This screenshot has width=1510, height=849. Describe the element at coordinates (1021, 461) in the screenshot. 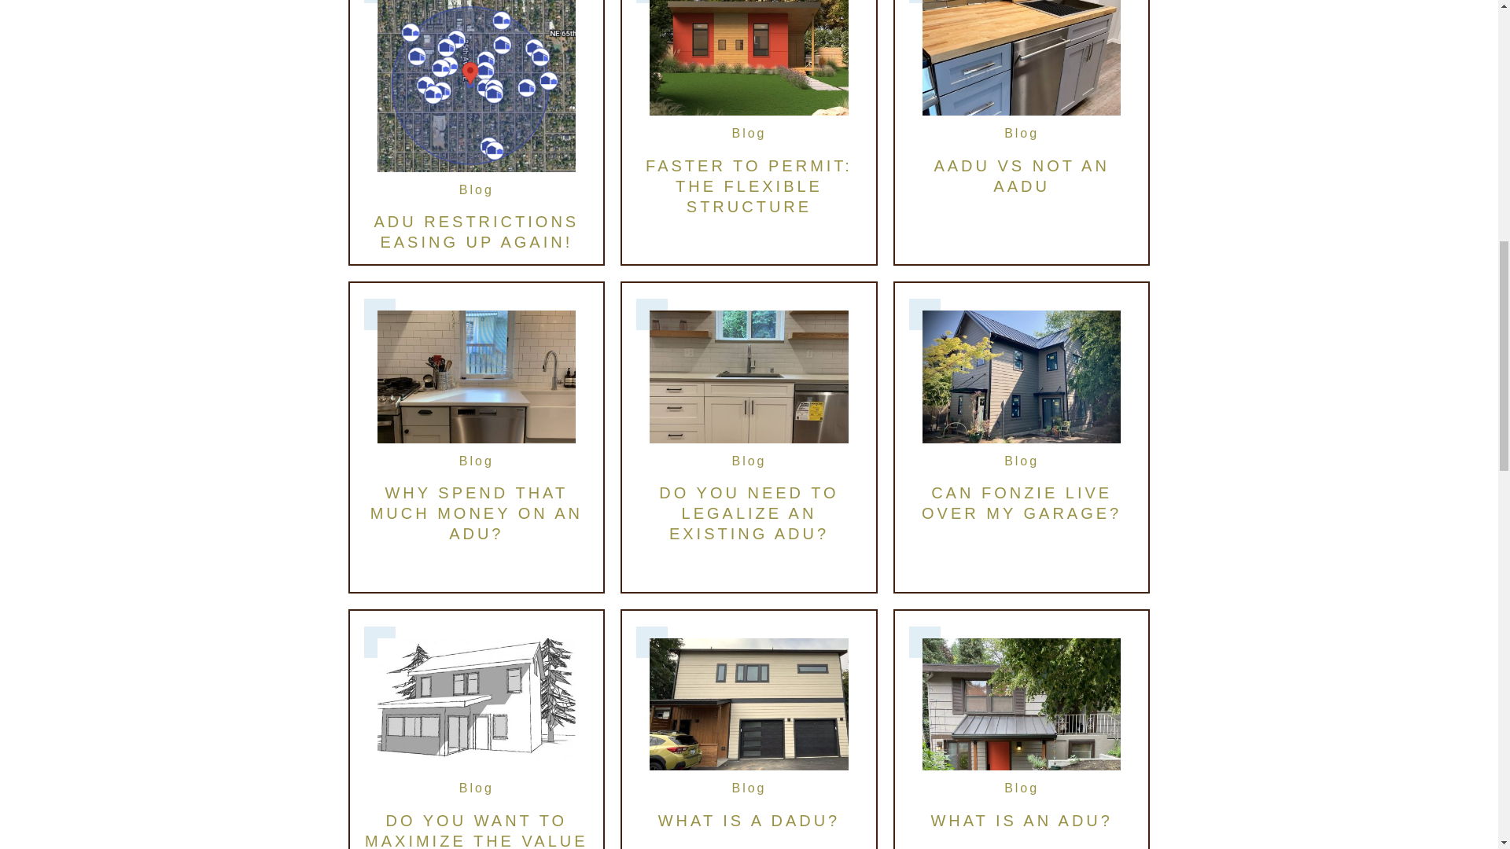

I see `Blog` at that location.